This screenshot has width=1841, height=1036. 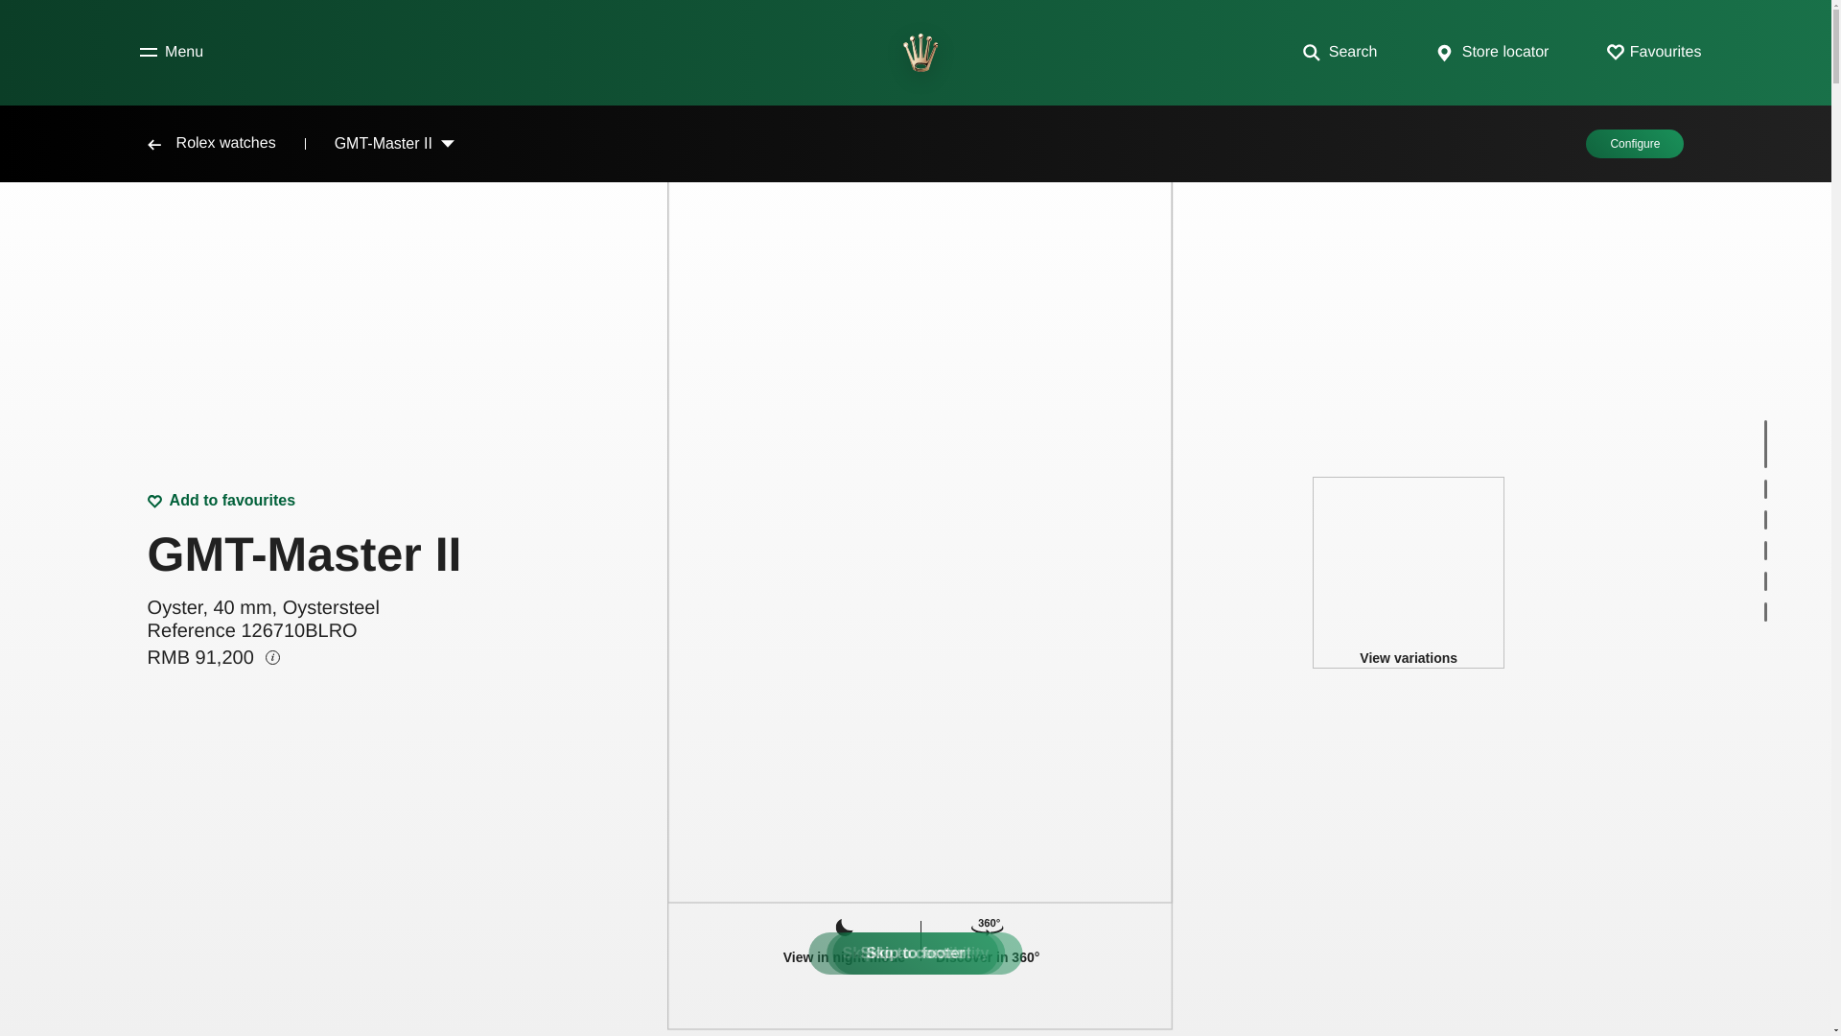 What do you see at coordinates (915, 954) in the screenshot?
I see `Skip to footer` at bounding box center [915, 954].